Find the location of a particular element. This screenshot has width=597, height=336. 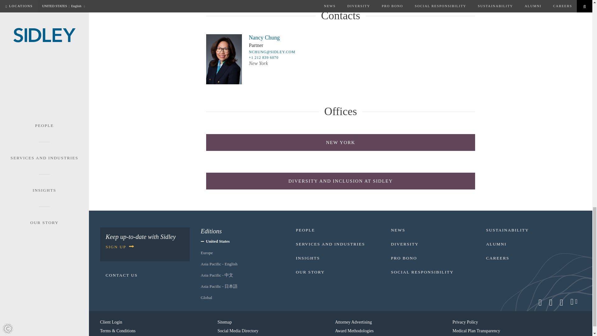

DIVERSITY AND INCLUSION AT SIDLEY is located at coordinates (340, 181).